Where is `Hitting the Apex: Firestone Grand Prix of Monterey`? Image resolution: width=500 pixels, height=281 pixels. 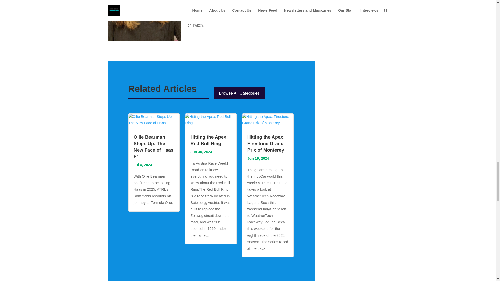 Hitting the Apex: Firestone Grand Prix of Monterey is located at coordinates (266, 144).